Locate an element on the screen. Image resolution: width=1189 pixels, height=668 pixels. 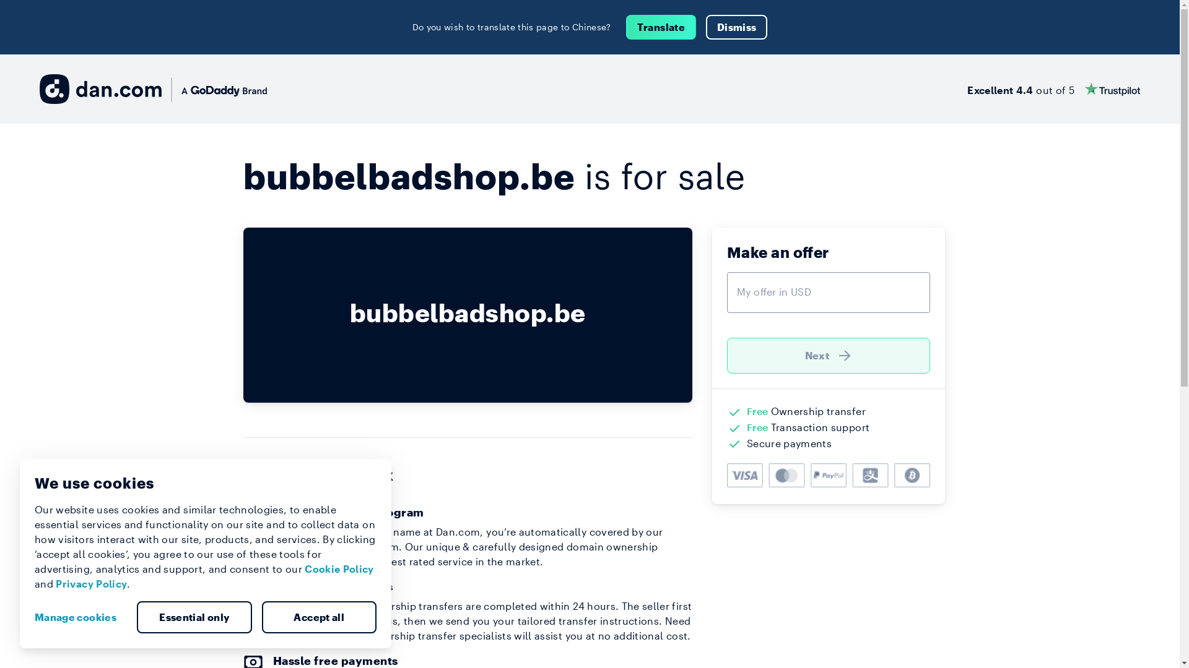
Essential only is located at coordinates (194, 617).